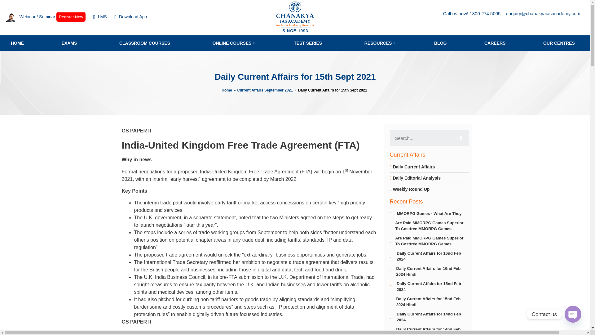 This screenshot has height=335, width=595. I want to click on Call us now! 1800 274 5005, so click(471, 14).